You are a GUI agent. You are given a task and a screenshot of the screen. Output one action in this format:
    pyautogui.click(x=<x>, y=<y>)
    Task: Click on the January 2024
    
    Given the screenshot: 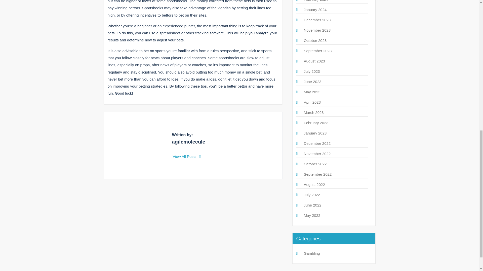 What is the action you would take?
    pyautogui.click(x=315, y=10)
    